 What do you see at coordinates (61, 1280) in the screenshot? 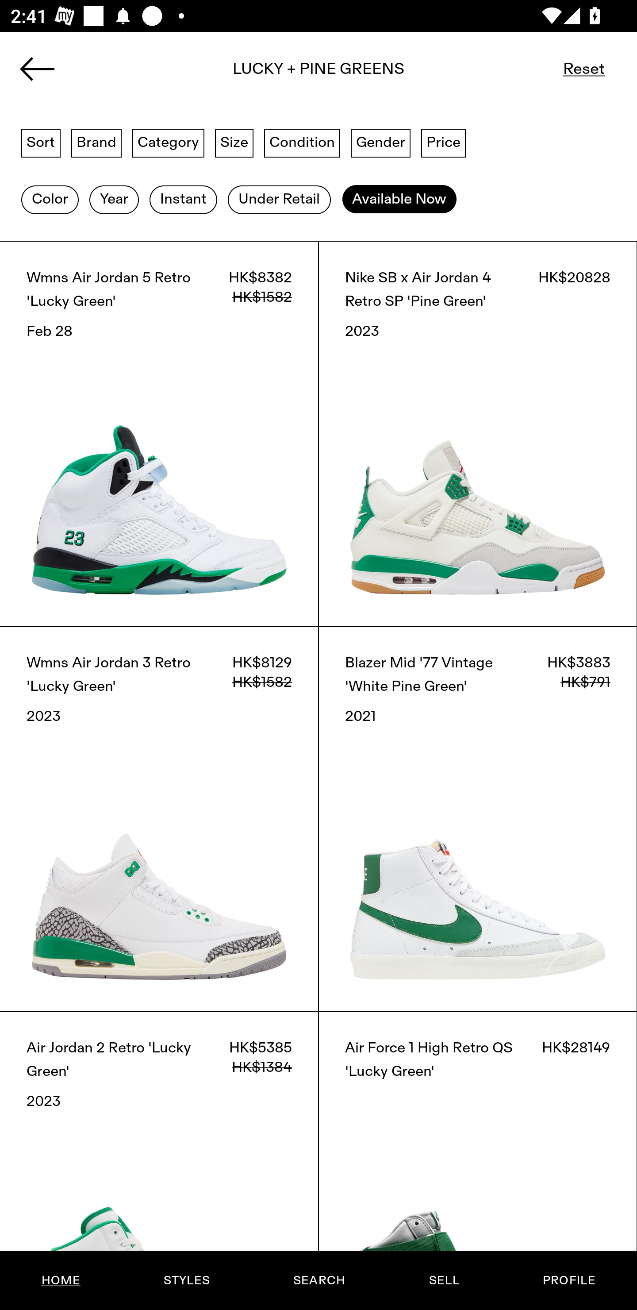
I see `HOME` at bounding box center [61, 1280].